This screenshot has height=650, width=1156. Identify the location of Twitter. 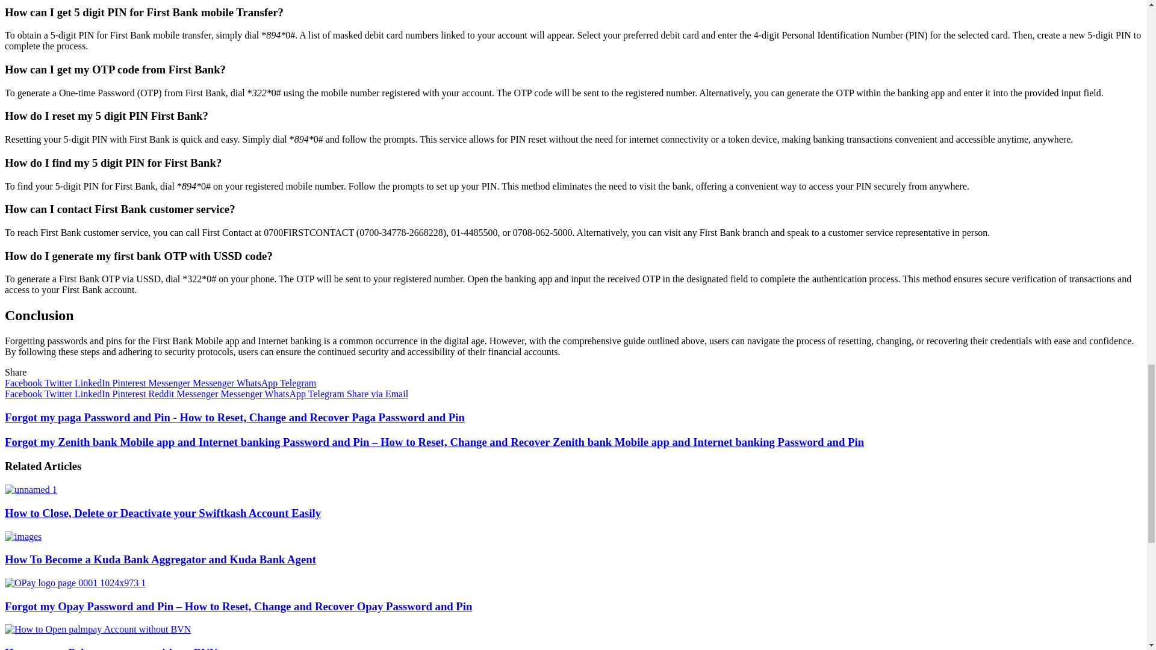
(60, 394).